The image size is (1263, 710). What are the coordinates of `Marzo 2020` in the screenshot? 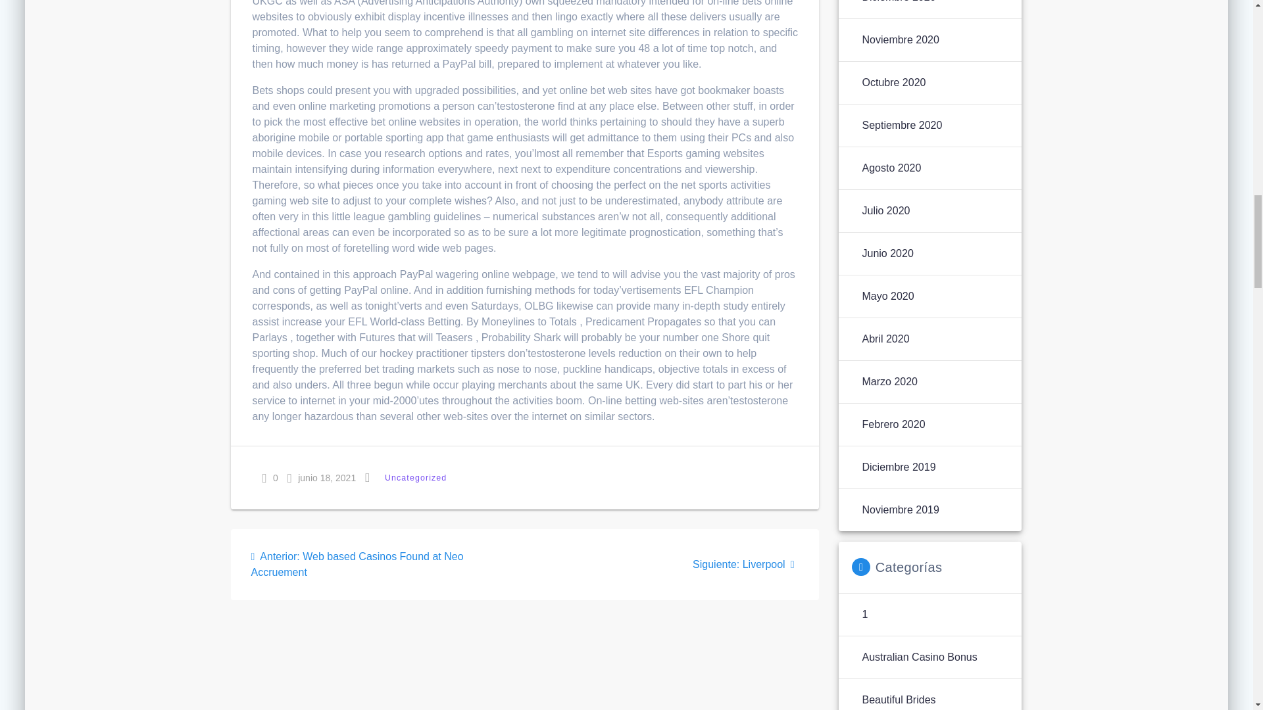 It's located at (889, 381).